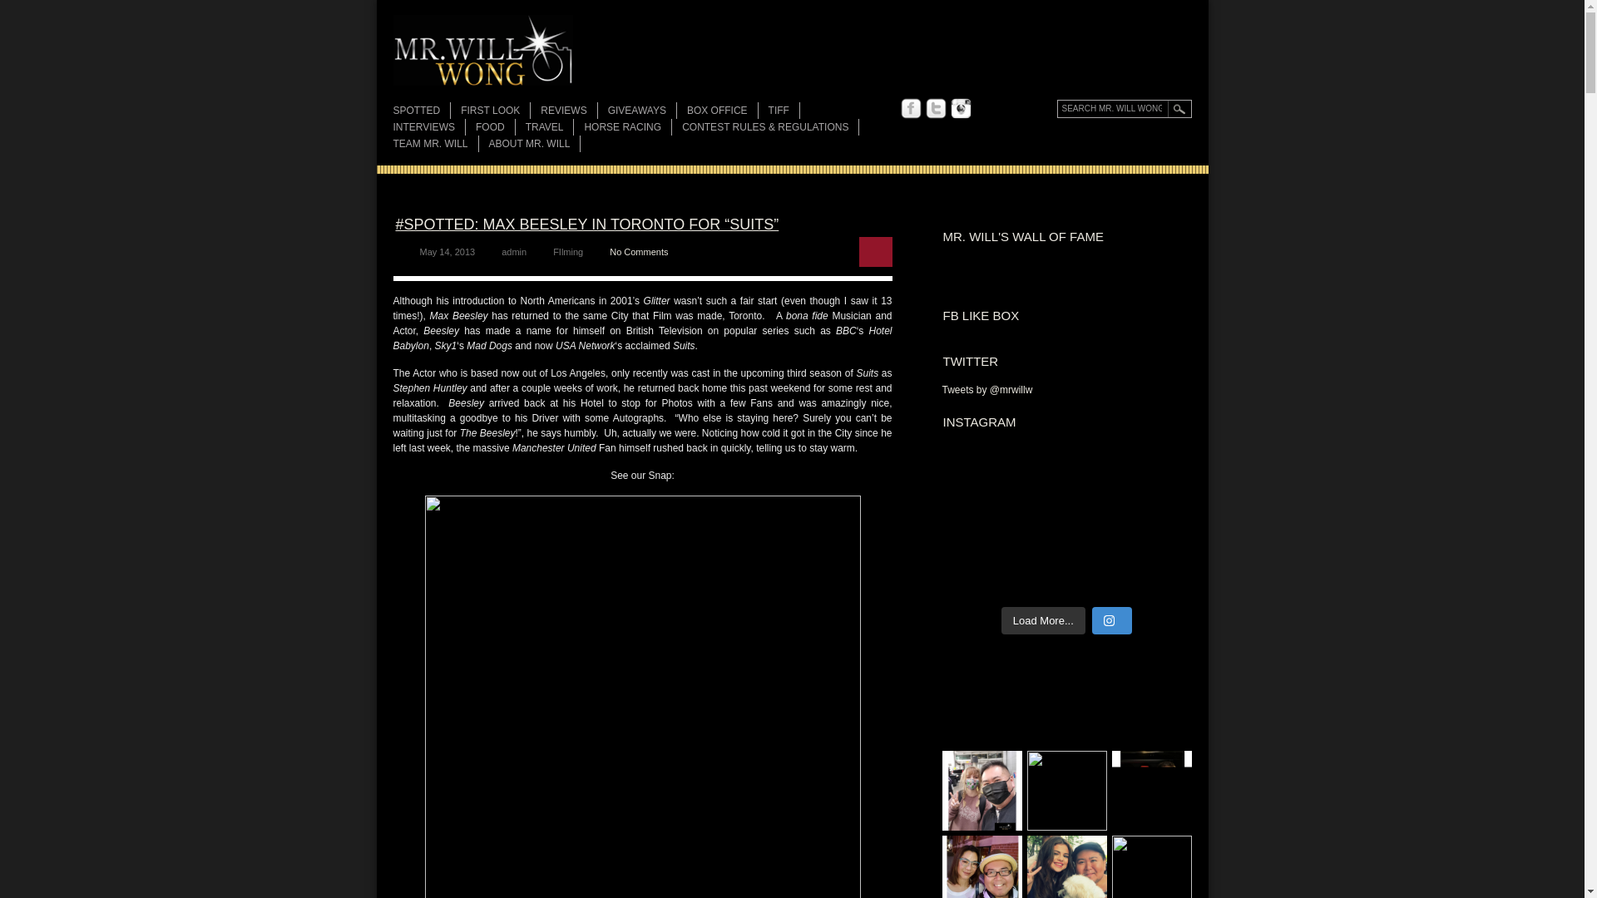  I want to click on SPOTTED, so click(421, 110).